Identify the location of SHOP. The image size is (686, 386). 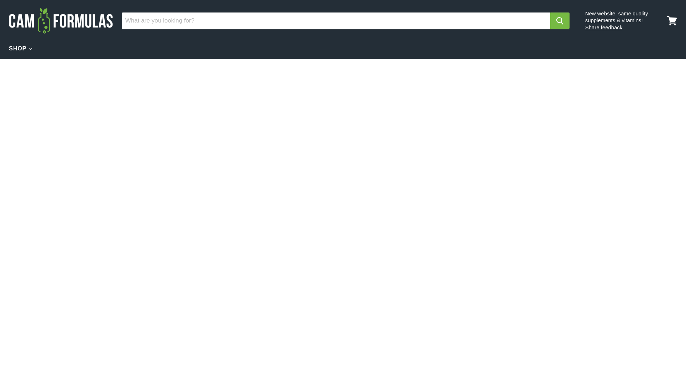
(20, 48).